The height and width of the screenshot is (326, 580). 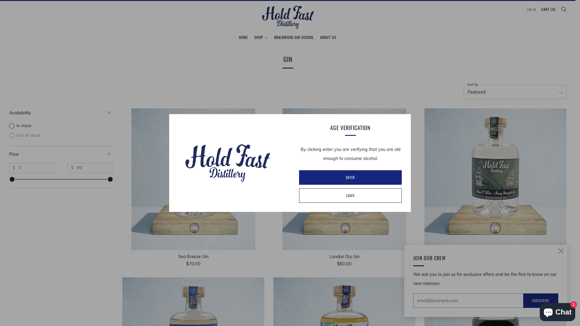 What do you see at coordinates (193, 179) in the screenshot?
I see `Sea Breeze Gin` at bounding box center [193, 179].